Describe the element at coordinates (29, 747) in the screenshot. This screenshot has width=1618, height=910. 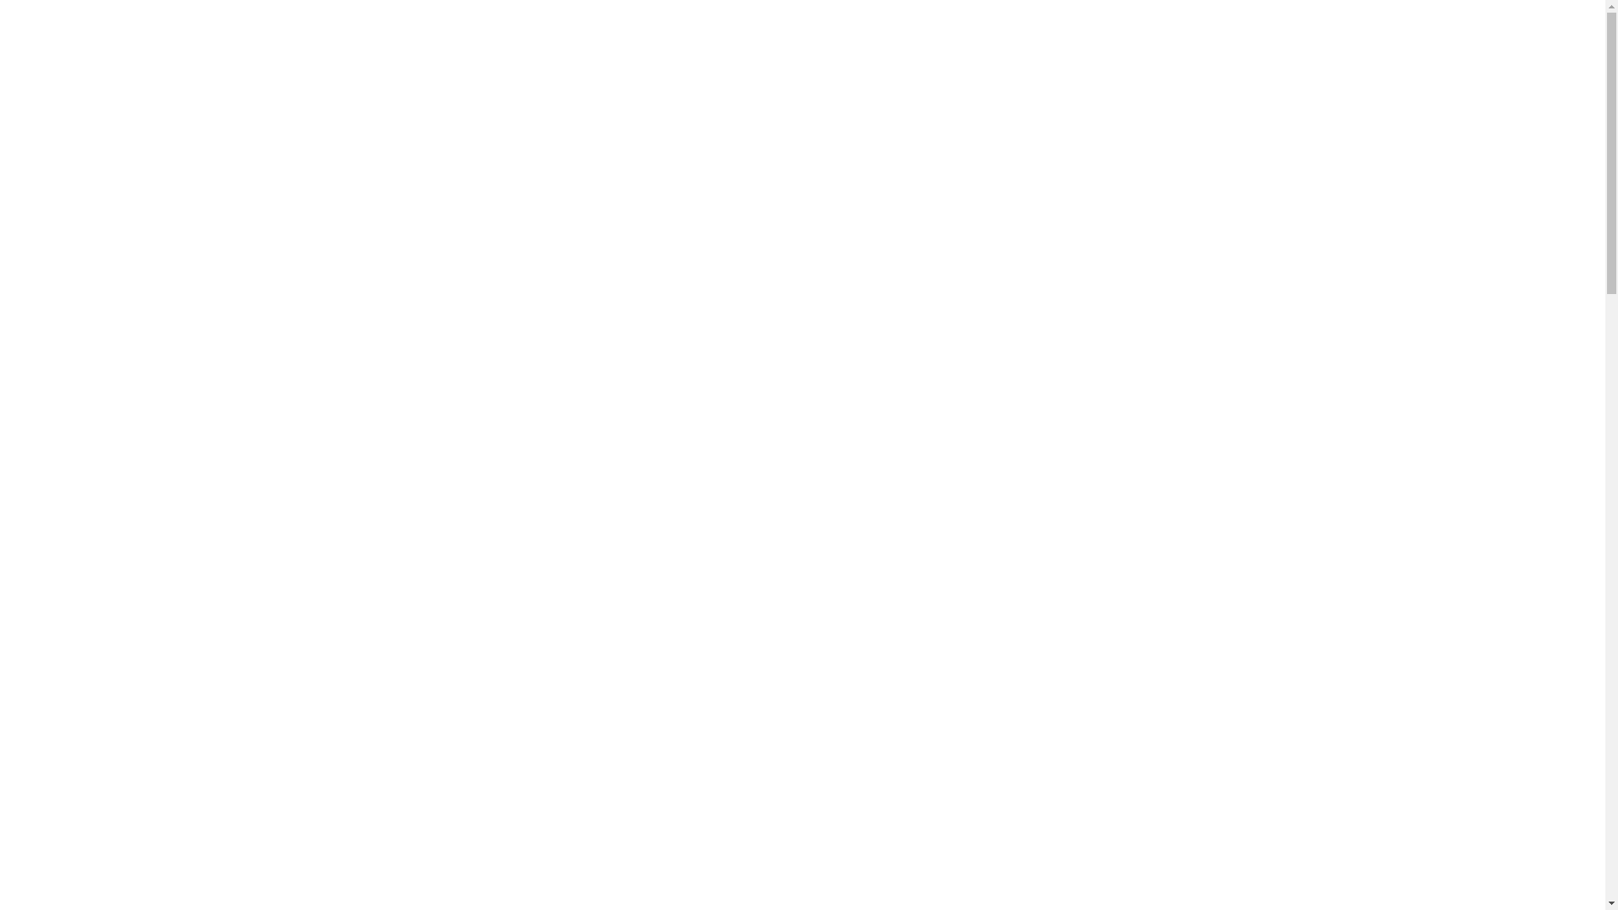
I see `pmarkrobb` at that location.